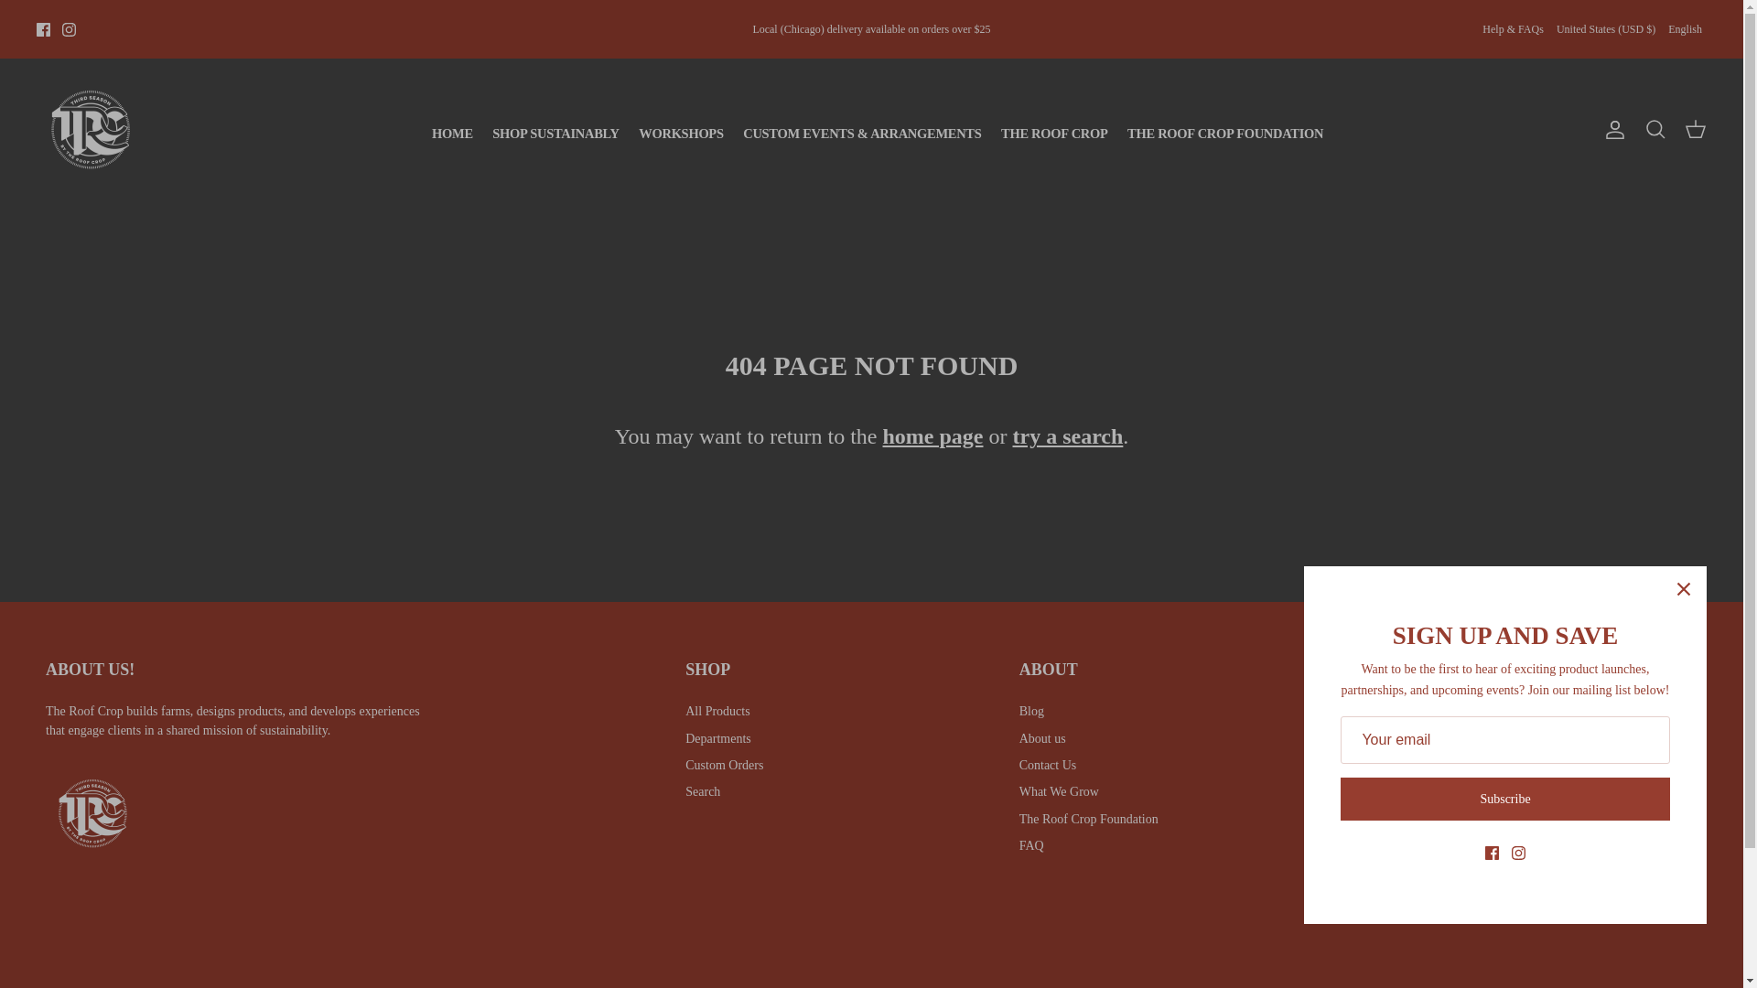  Describe the element at coordinates (44, 27) in the screenshot. I see `Facebook` at that location.